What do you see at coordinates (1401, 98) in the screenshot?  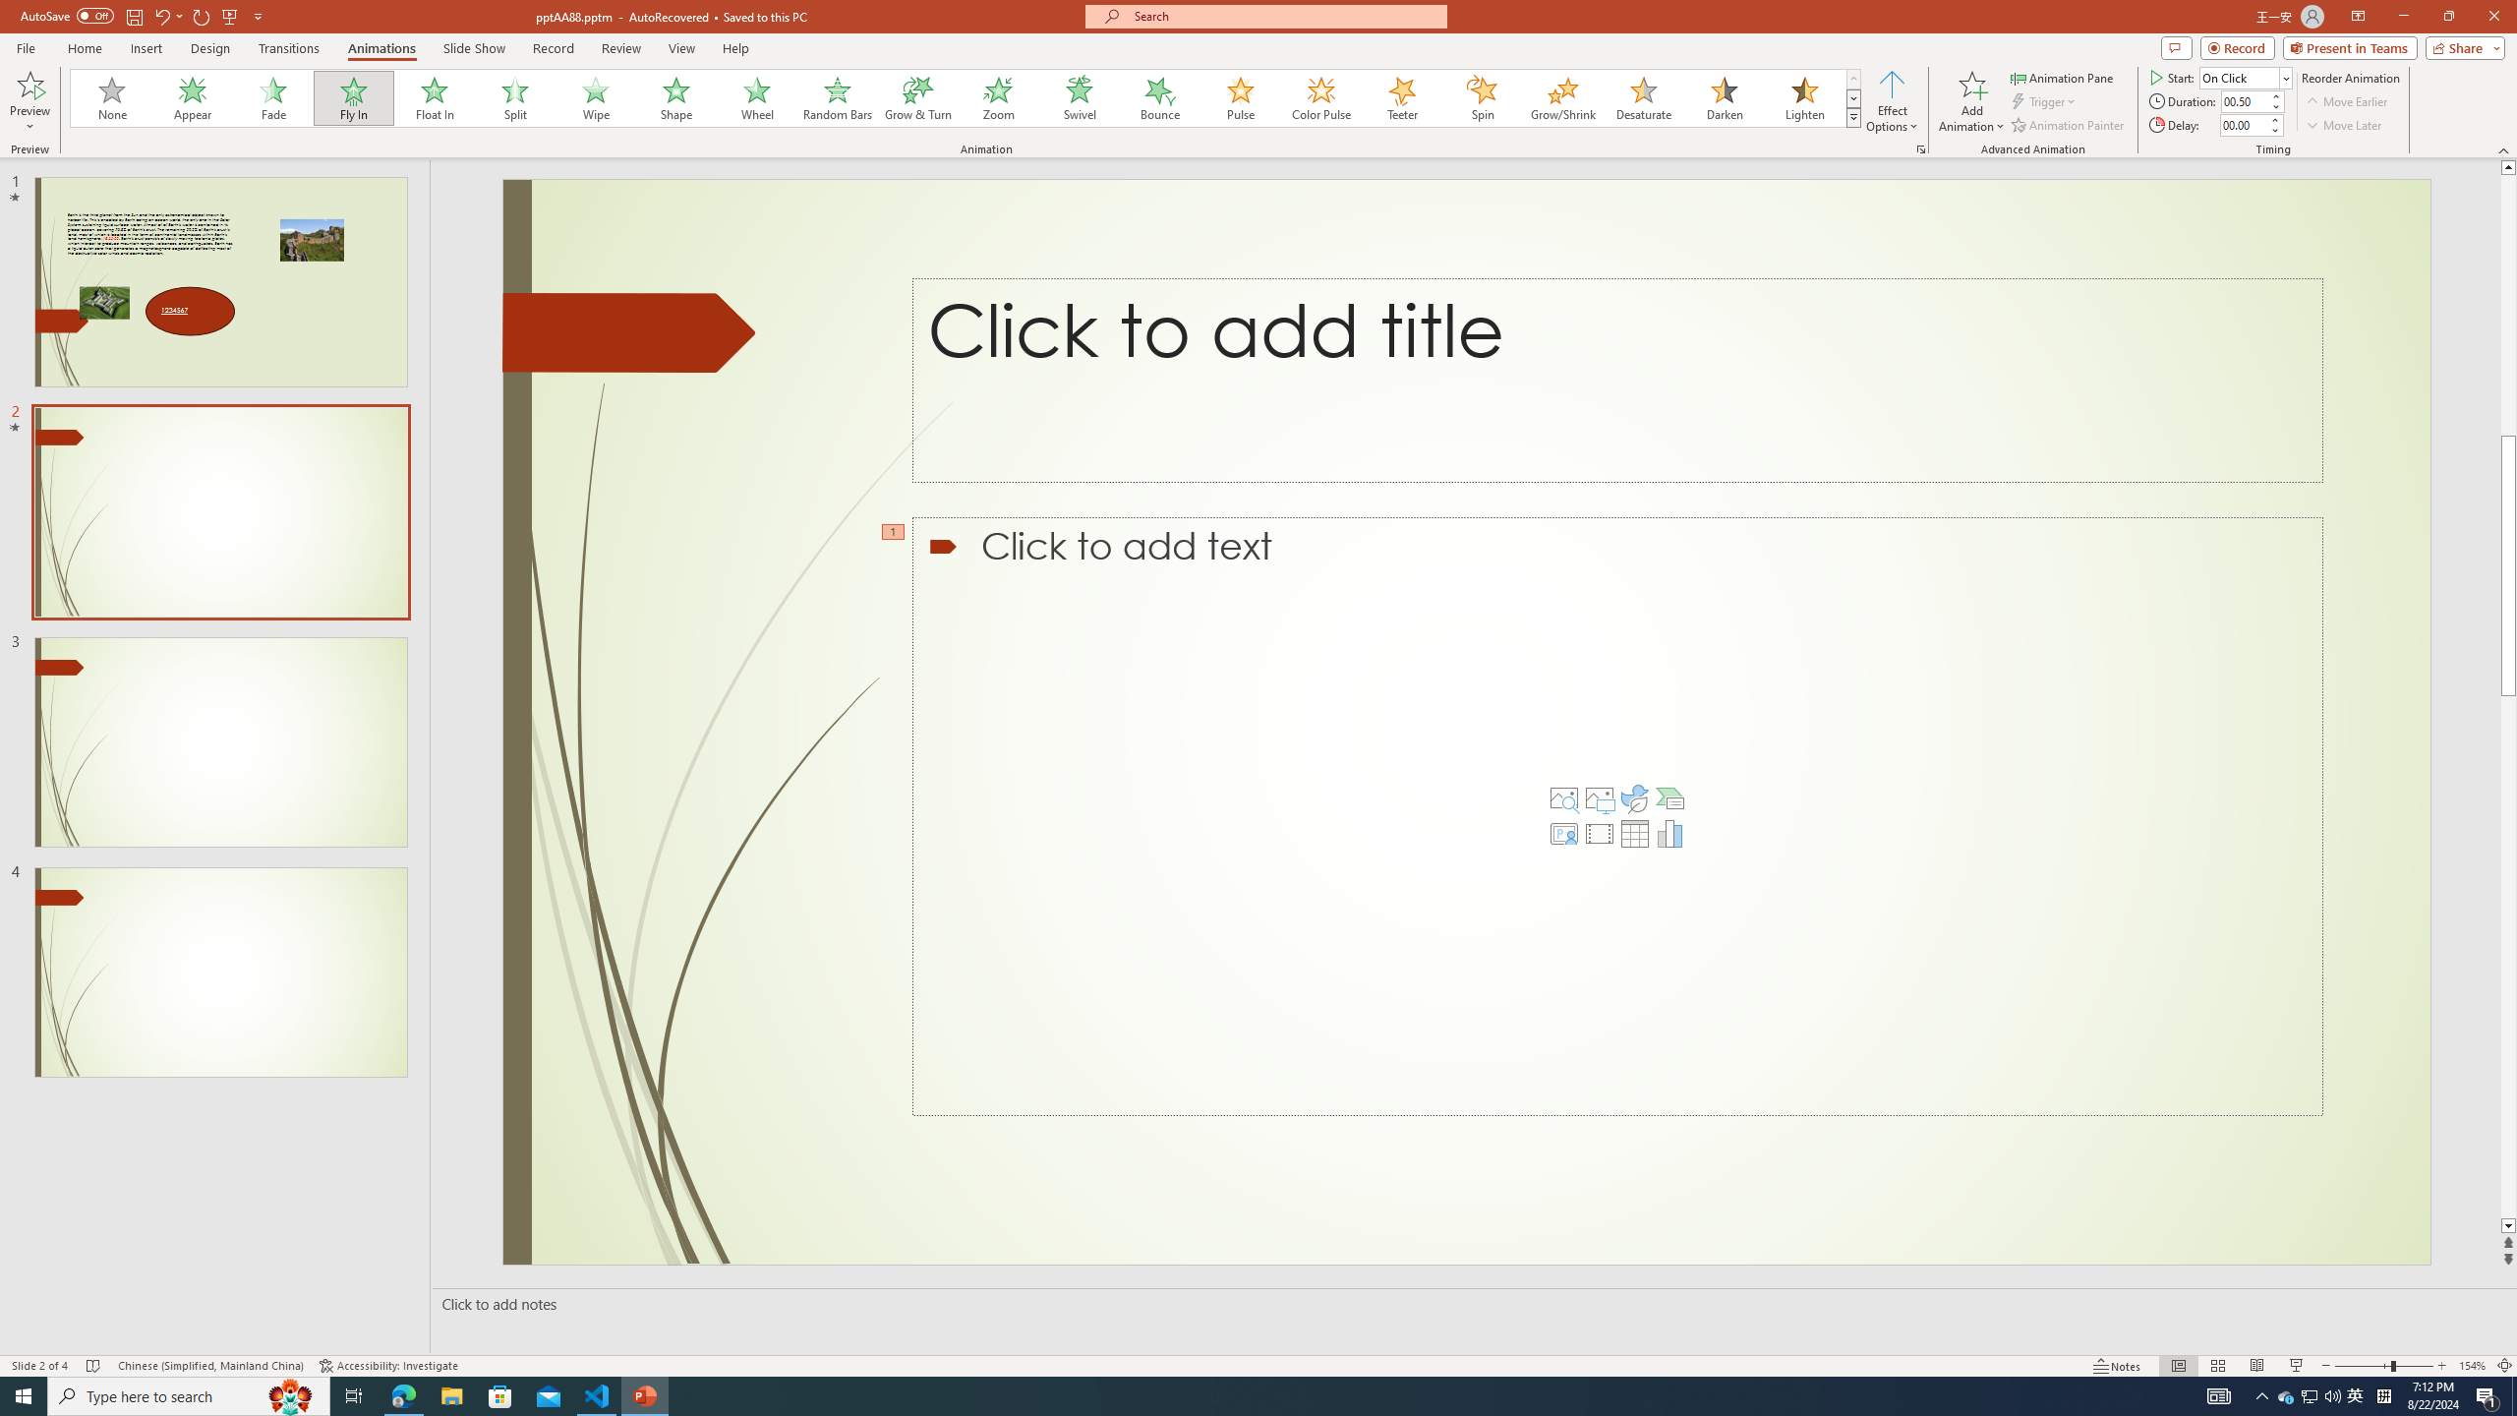 I see `Teeter` at bounding box center [1401, 98].